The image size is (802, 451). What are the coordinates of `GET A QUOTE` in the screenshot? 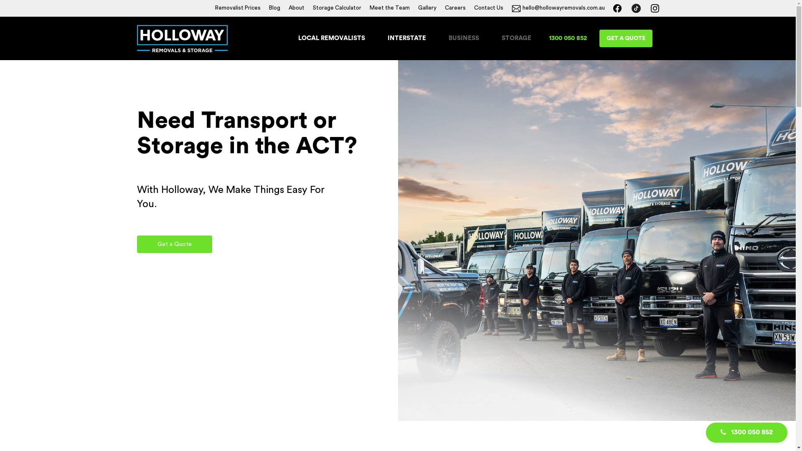 It's located at (626, 38).